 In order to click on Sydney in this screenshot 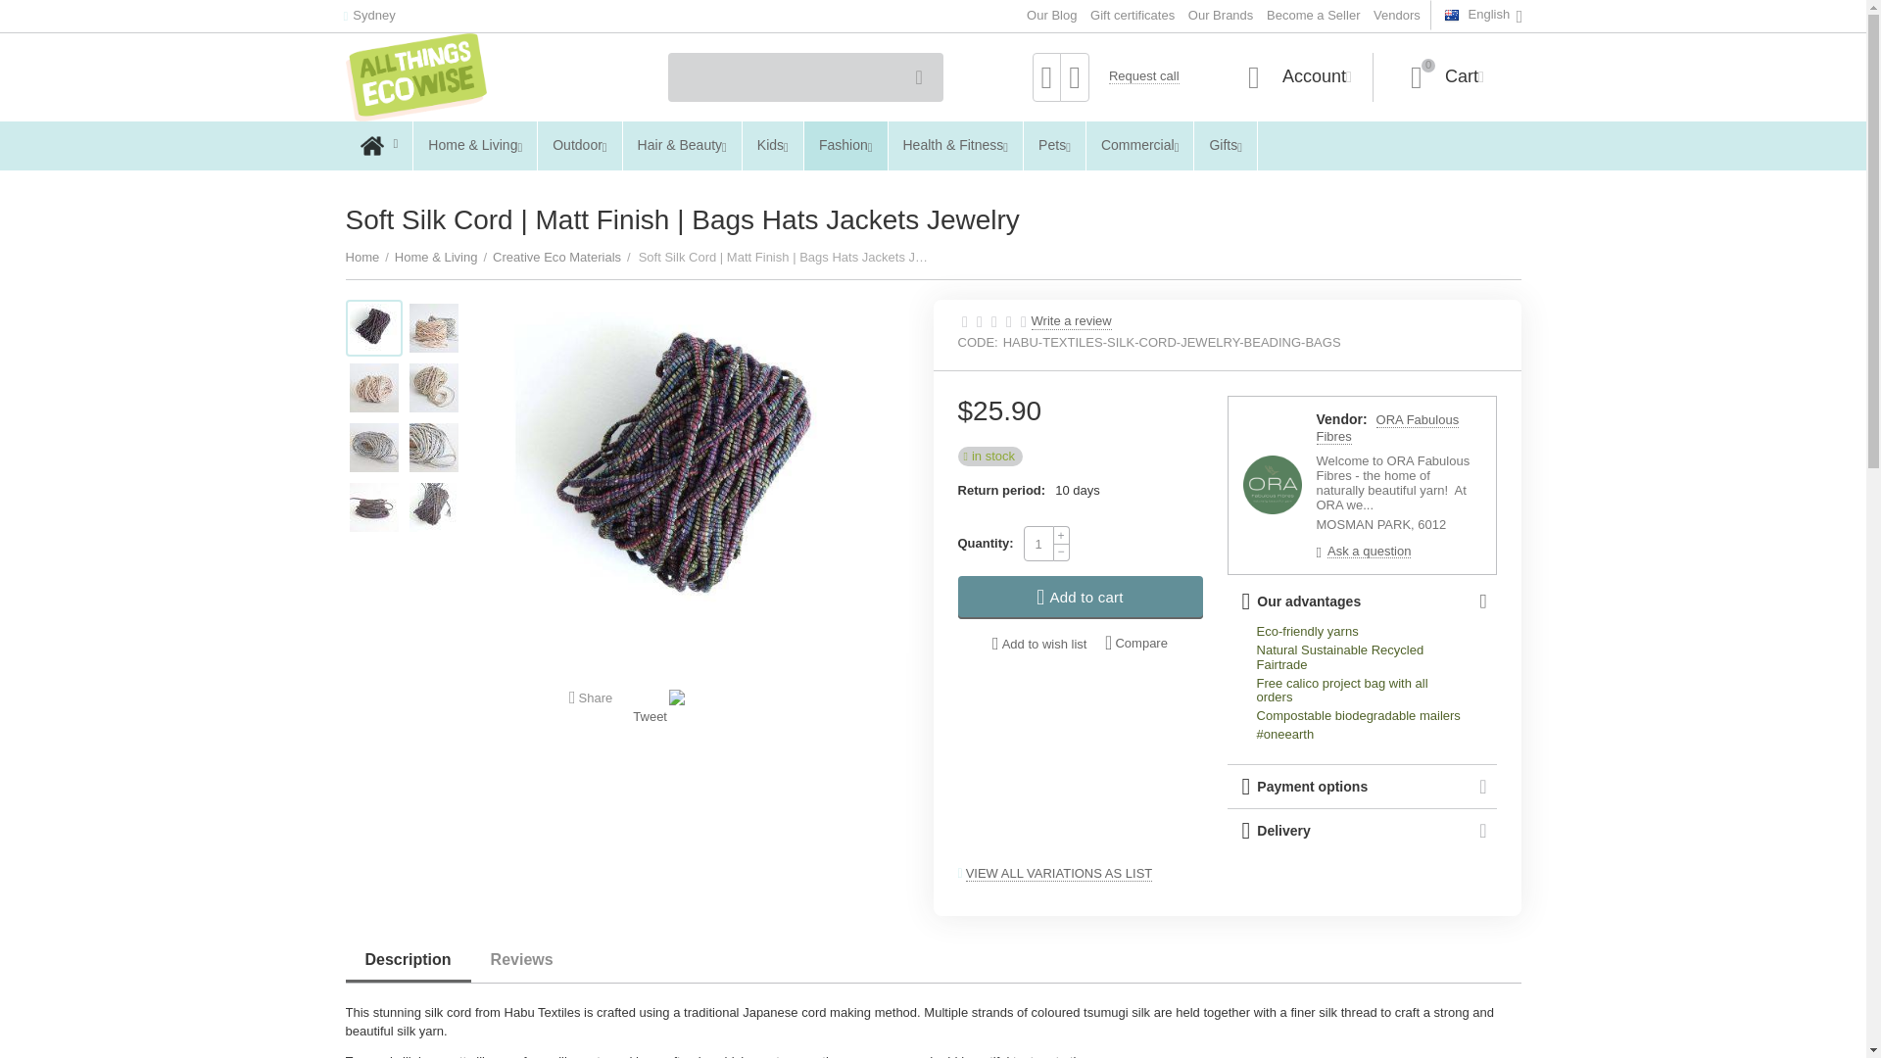, I will do `click(368, 16)`.